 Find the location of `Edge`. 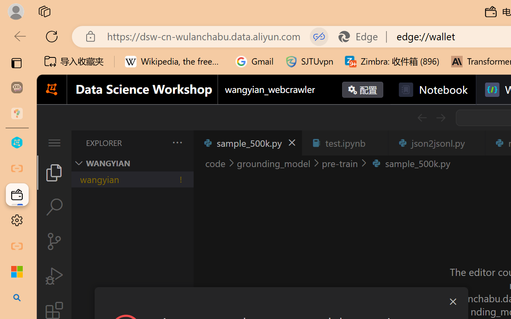

Edge is located at coordinates (362, 37).